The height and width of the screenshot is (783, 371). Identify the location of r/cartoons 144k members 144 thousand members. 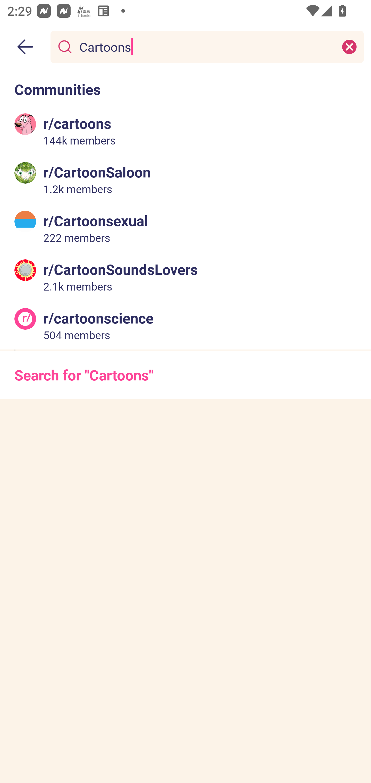
(185, 131).